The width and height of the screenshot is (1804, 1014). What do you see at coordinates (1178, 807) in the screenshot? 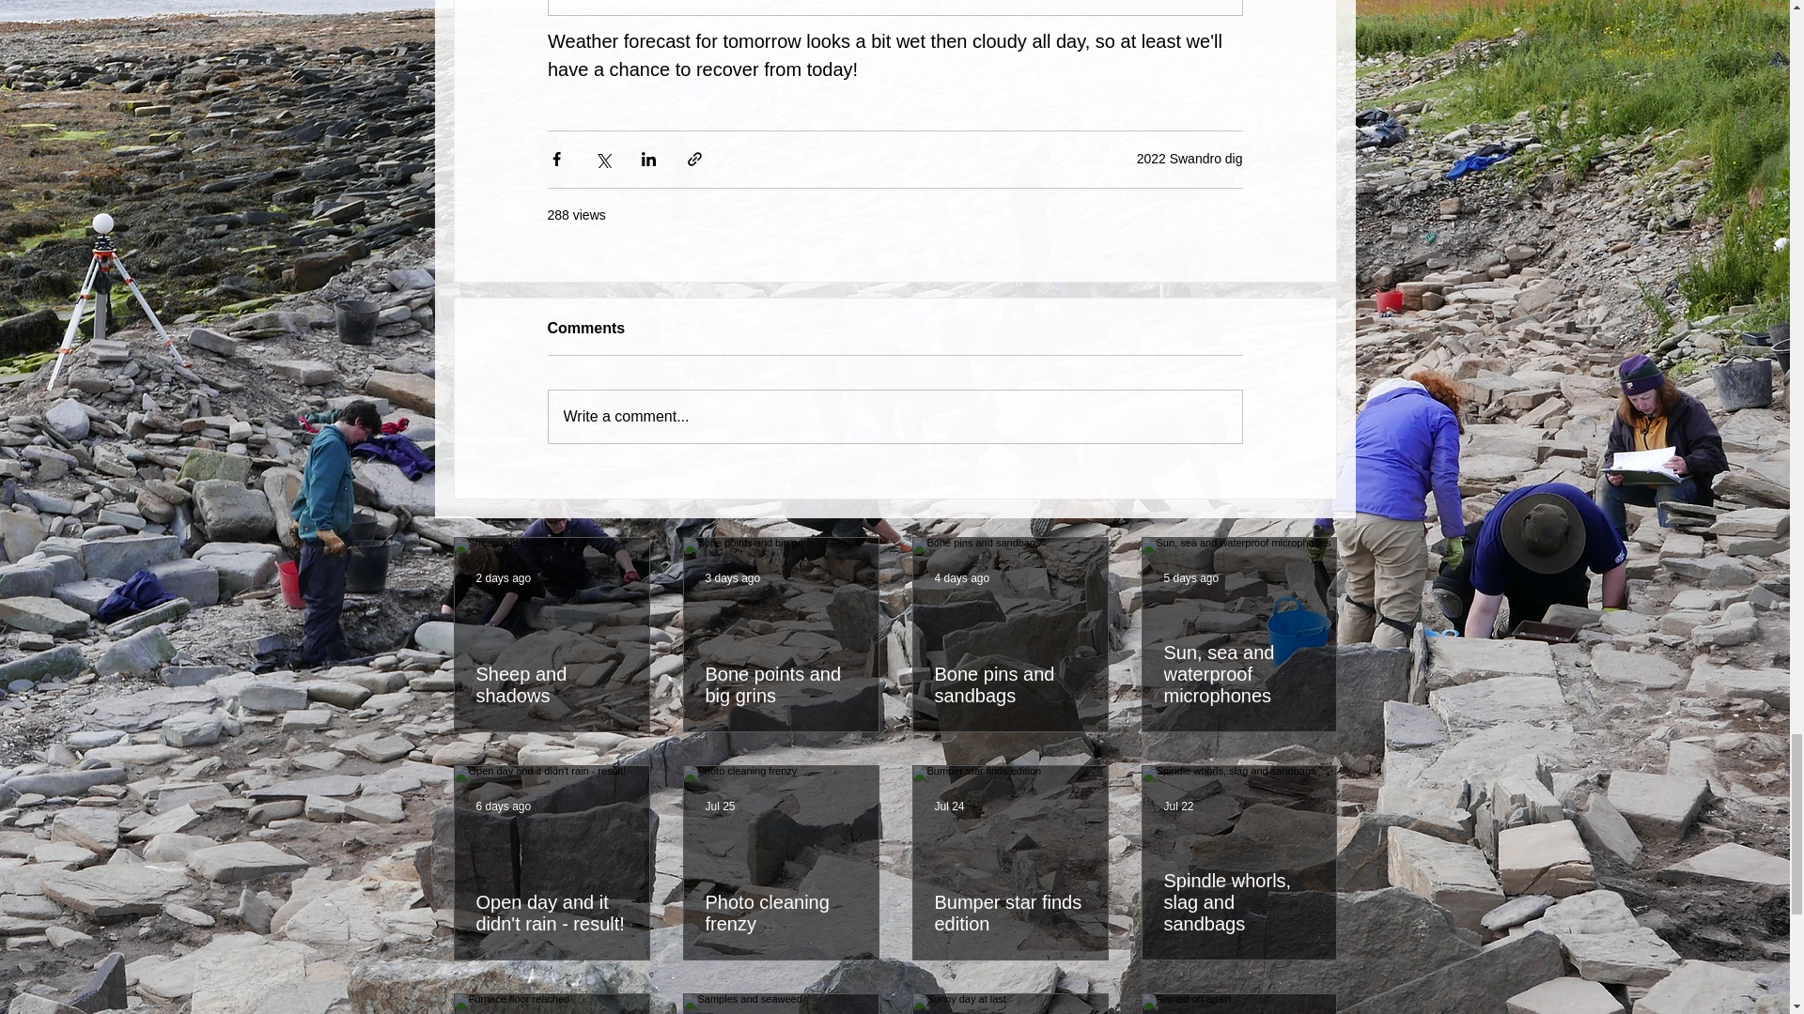
I see `Jul 22` at bounding box center [1178, 807].